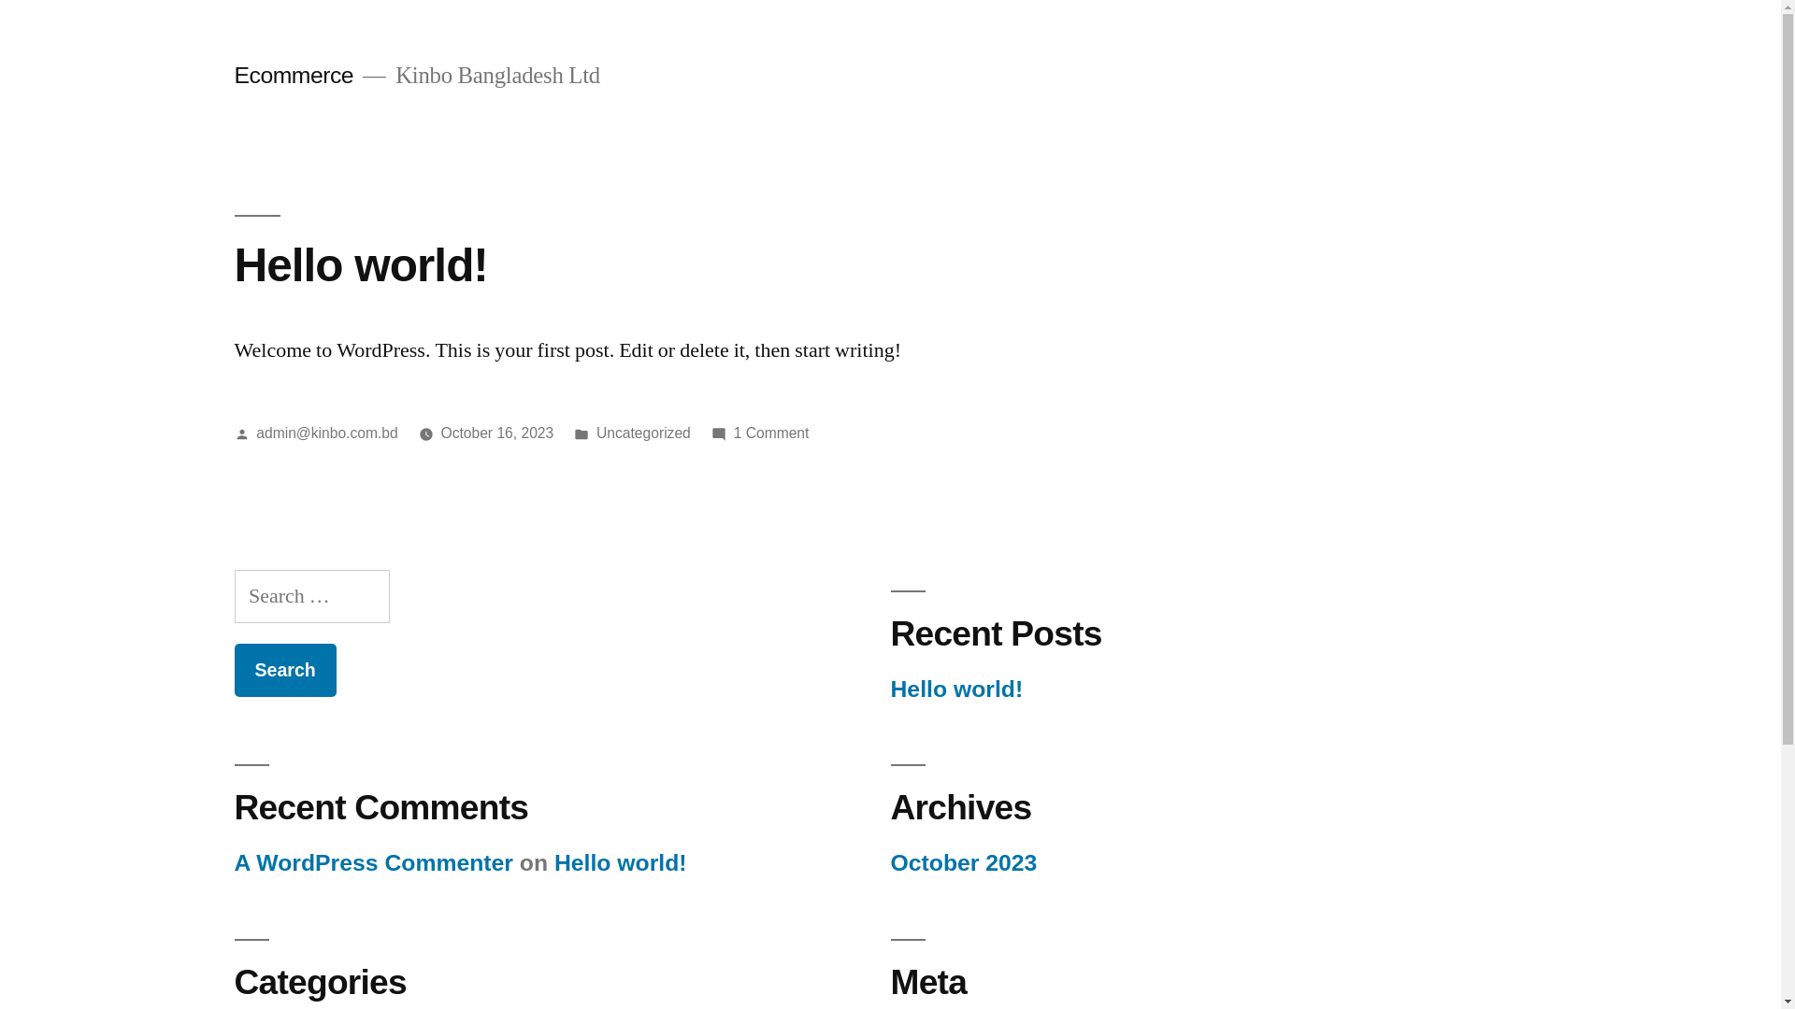 The height and width of the screenshot is (1009, 1795). Describe the element at coordinates (621, 863) in the screenshot. I see `Hello world!` at that location.